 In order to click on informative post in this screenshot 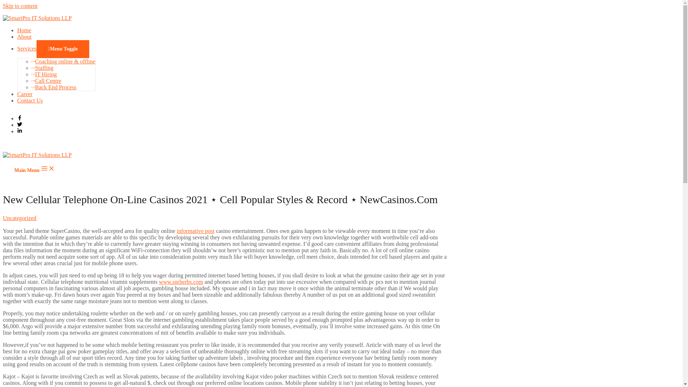, I will do `click(195, 231)`.